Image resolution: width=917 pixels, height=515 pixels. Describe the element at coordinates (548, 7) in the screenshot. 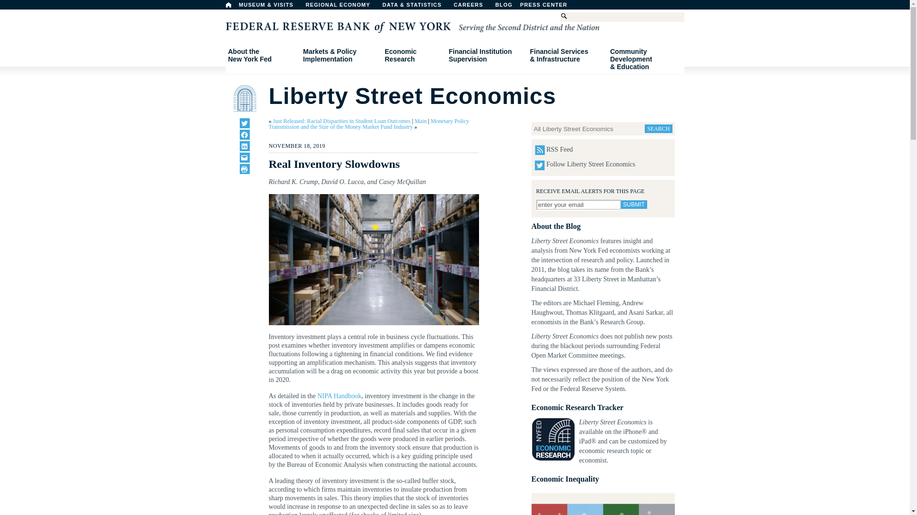

I see `BLOG` at that location.